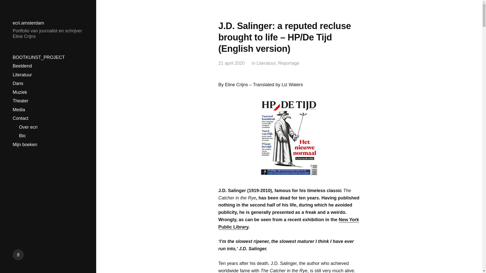  I want to click on Over ecri, so click(28, 127).